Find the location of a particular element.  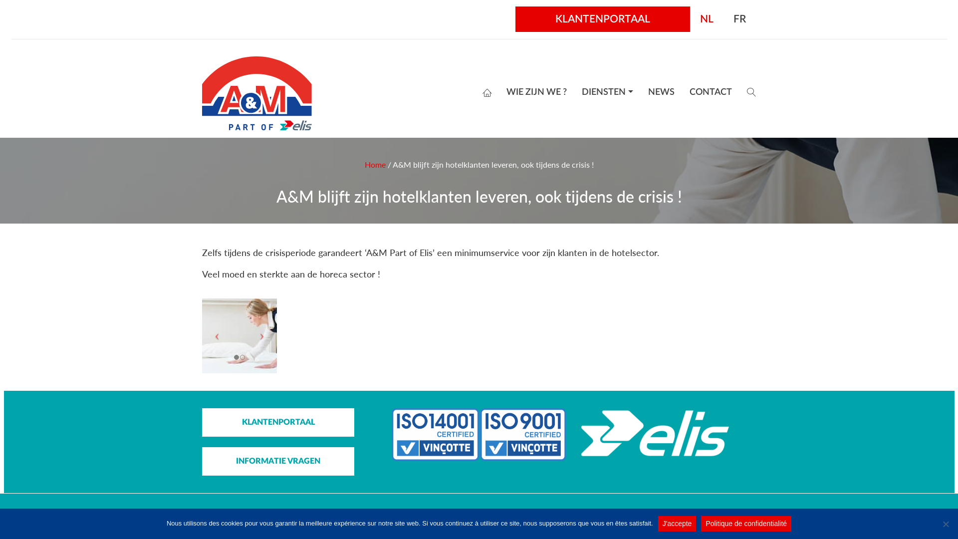

NL is located at coordinates (707, 19).